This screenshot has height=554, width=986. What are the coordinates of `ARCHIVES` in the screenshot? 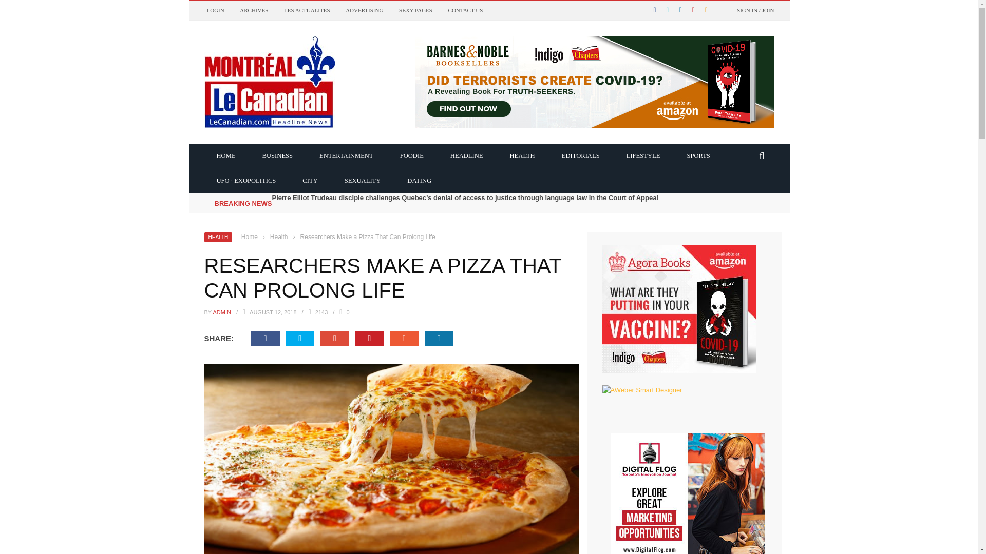 It's located at (254, 10).